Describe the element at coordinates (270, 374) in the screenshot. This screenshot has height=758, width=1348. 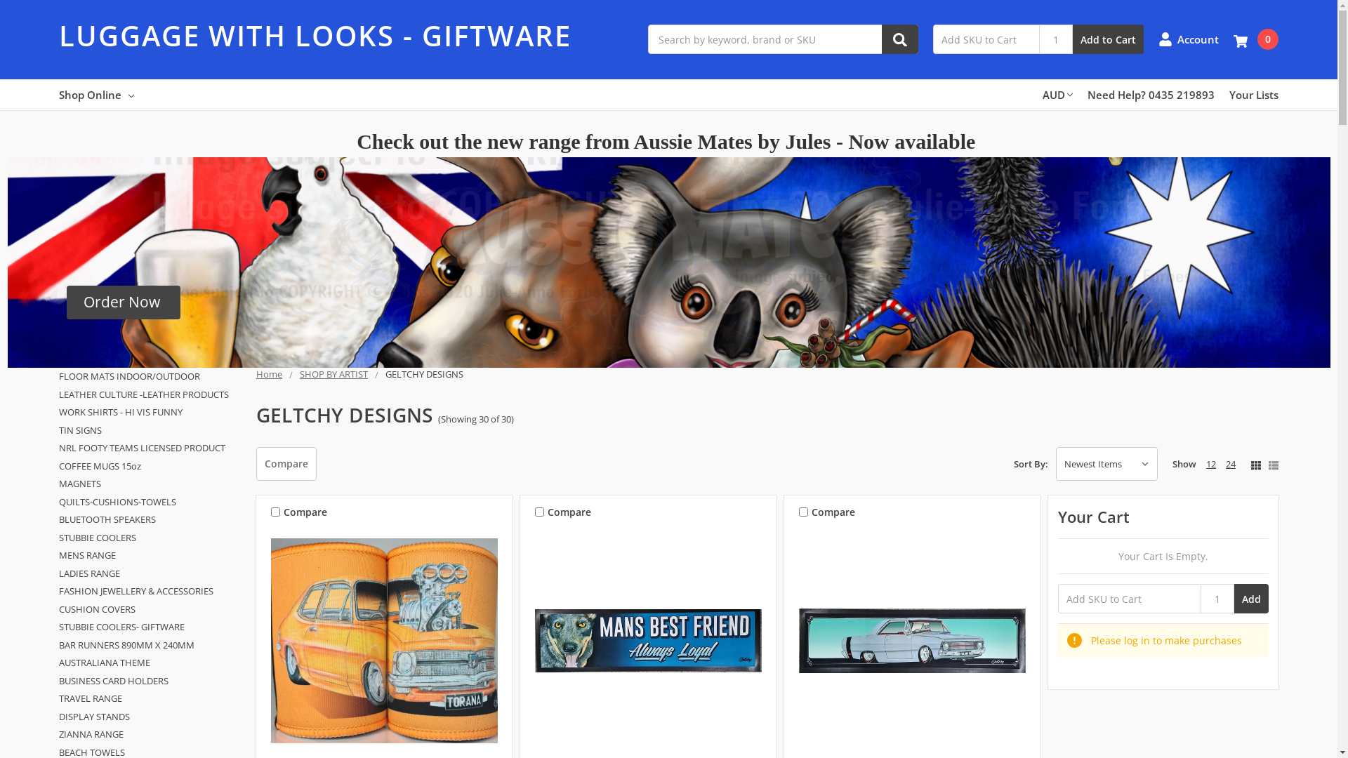
I see `Home` at that location.